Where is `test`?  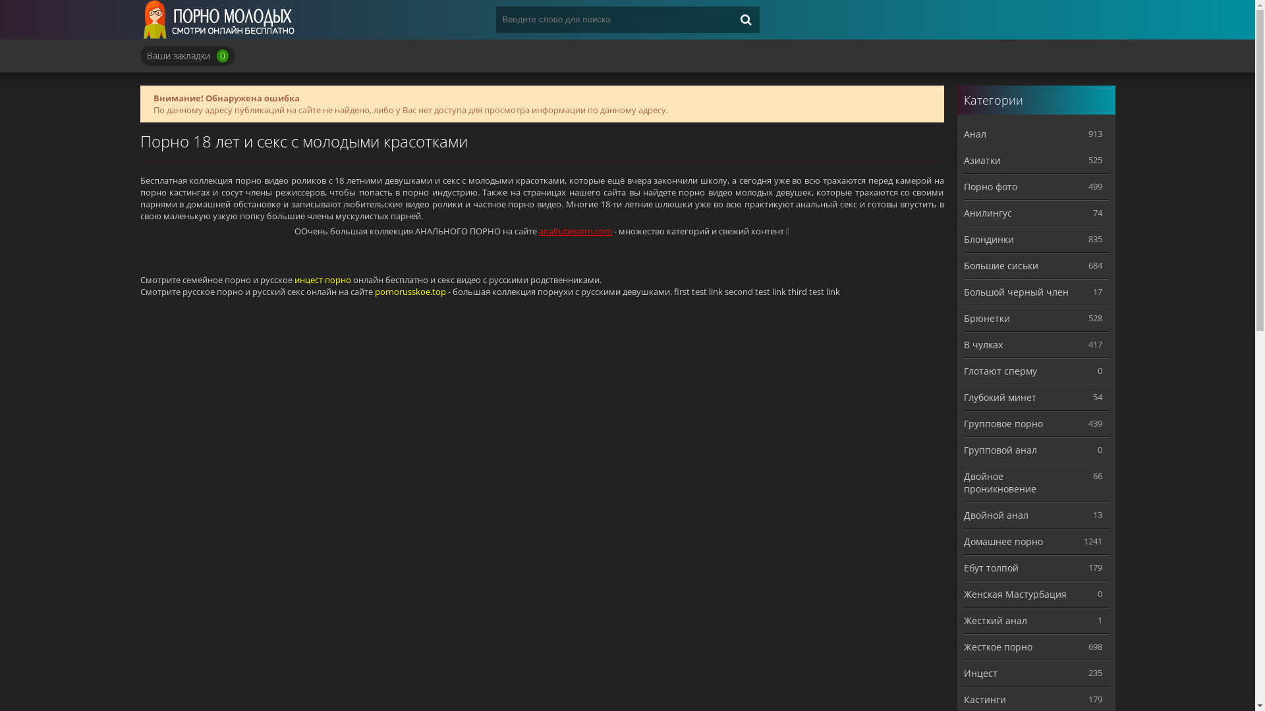
test is located at coordinates (817, 292).